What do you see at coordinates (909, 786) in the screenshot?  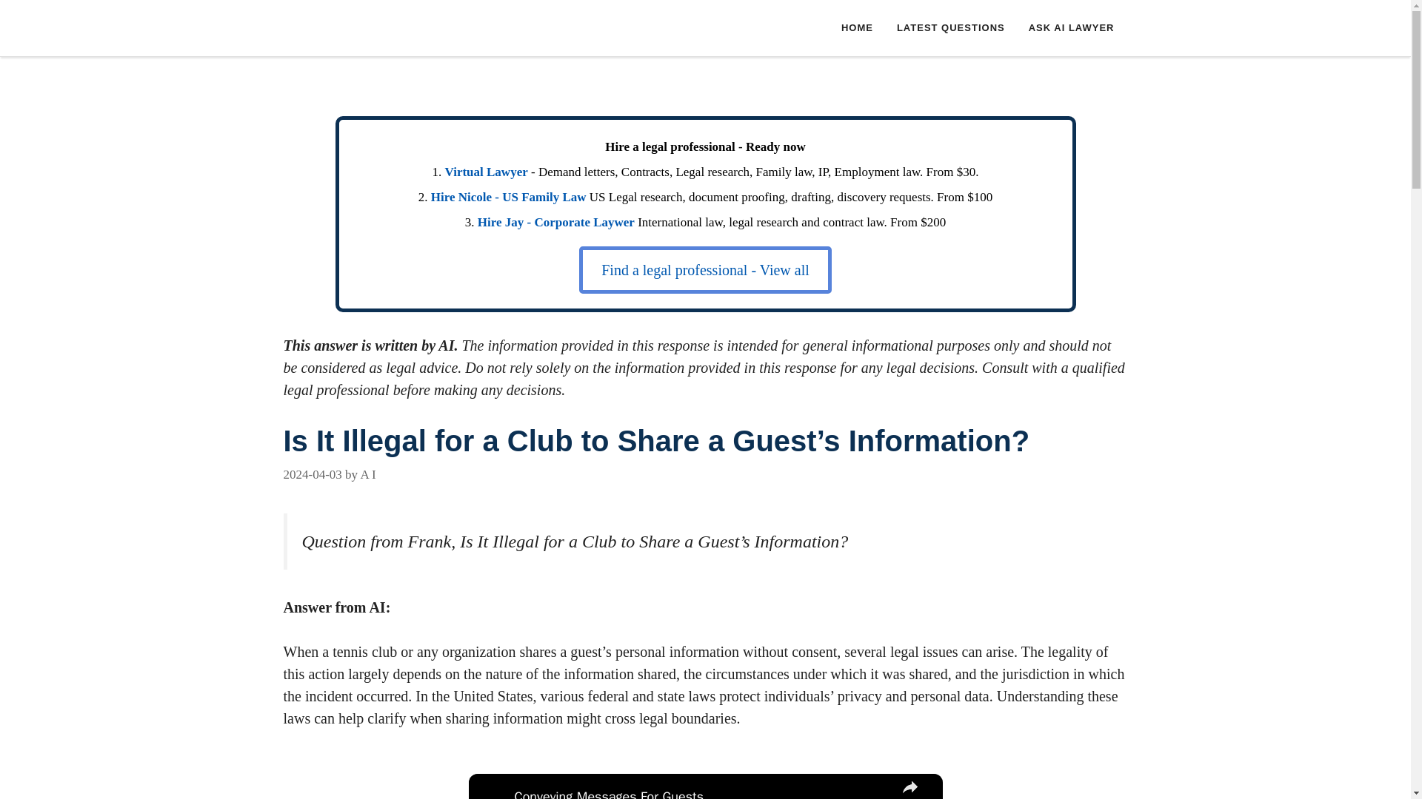 I see `Share` at bounding box center [909, 786].